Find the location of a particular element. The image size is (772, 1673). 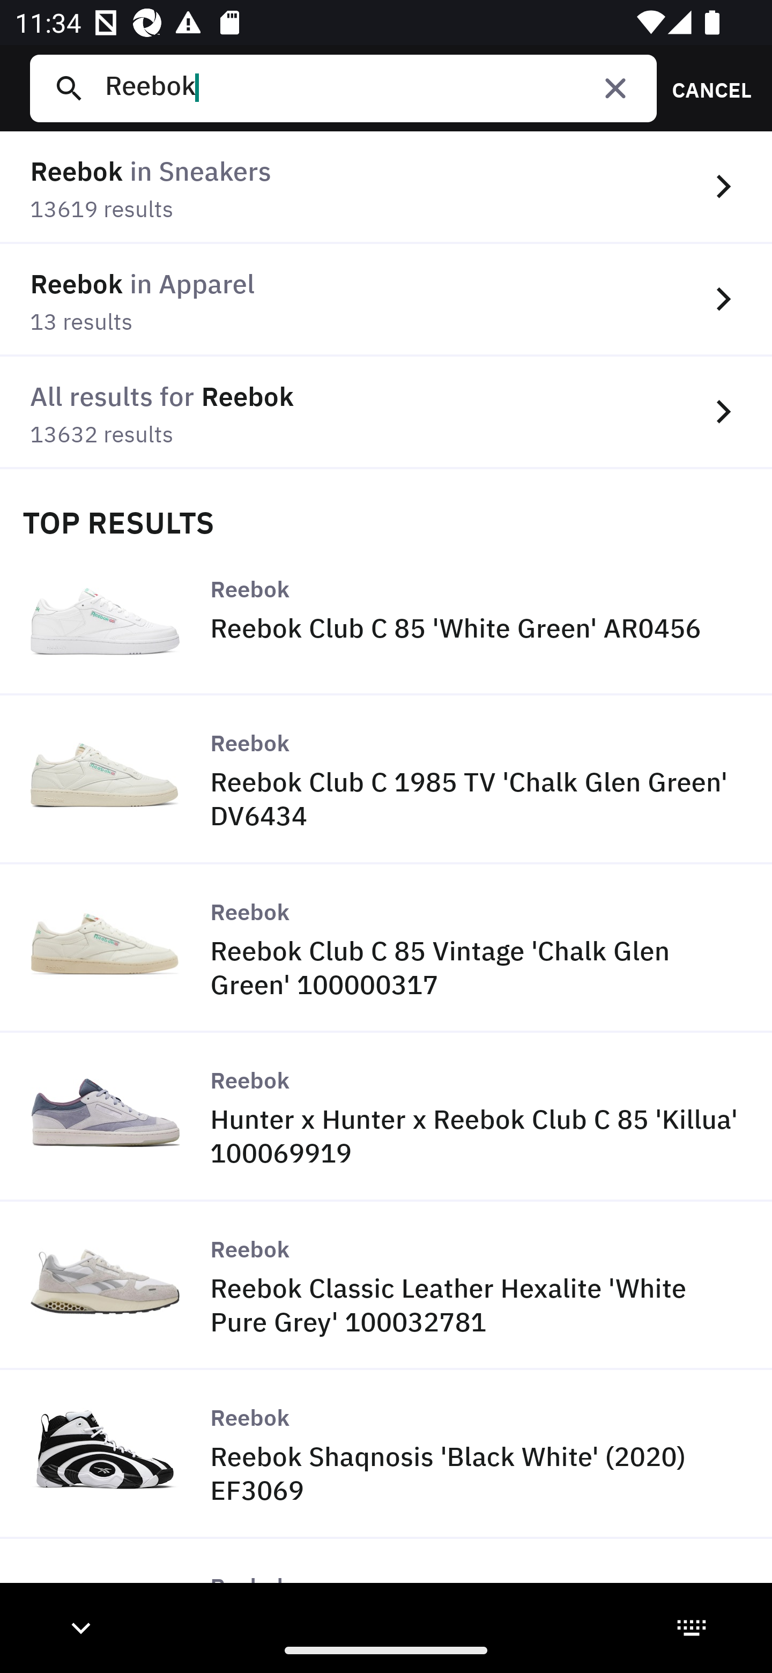

Reebok  in Sneakers 13619 results  is located at coordinates (386, 188).